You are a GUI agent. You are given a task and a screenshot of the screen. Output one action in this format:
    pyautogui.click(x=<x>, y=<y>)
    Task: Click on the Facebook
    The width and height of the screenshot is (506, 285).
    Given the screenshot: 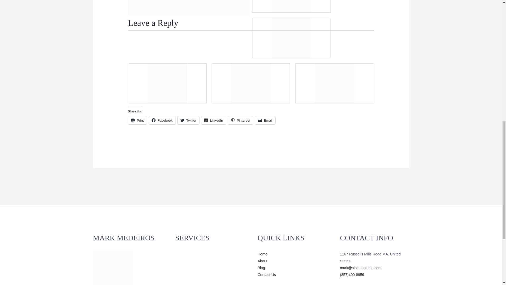 What is the action you would take?
    pyautogui.click(x=162, y=120)
    